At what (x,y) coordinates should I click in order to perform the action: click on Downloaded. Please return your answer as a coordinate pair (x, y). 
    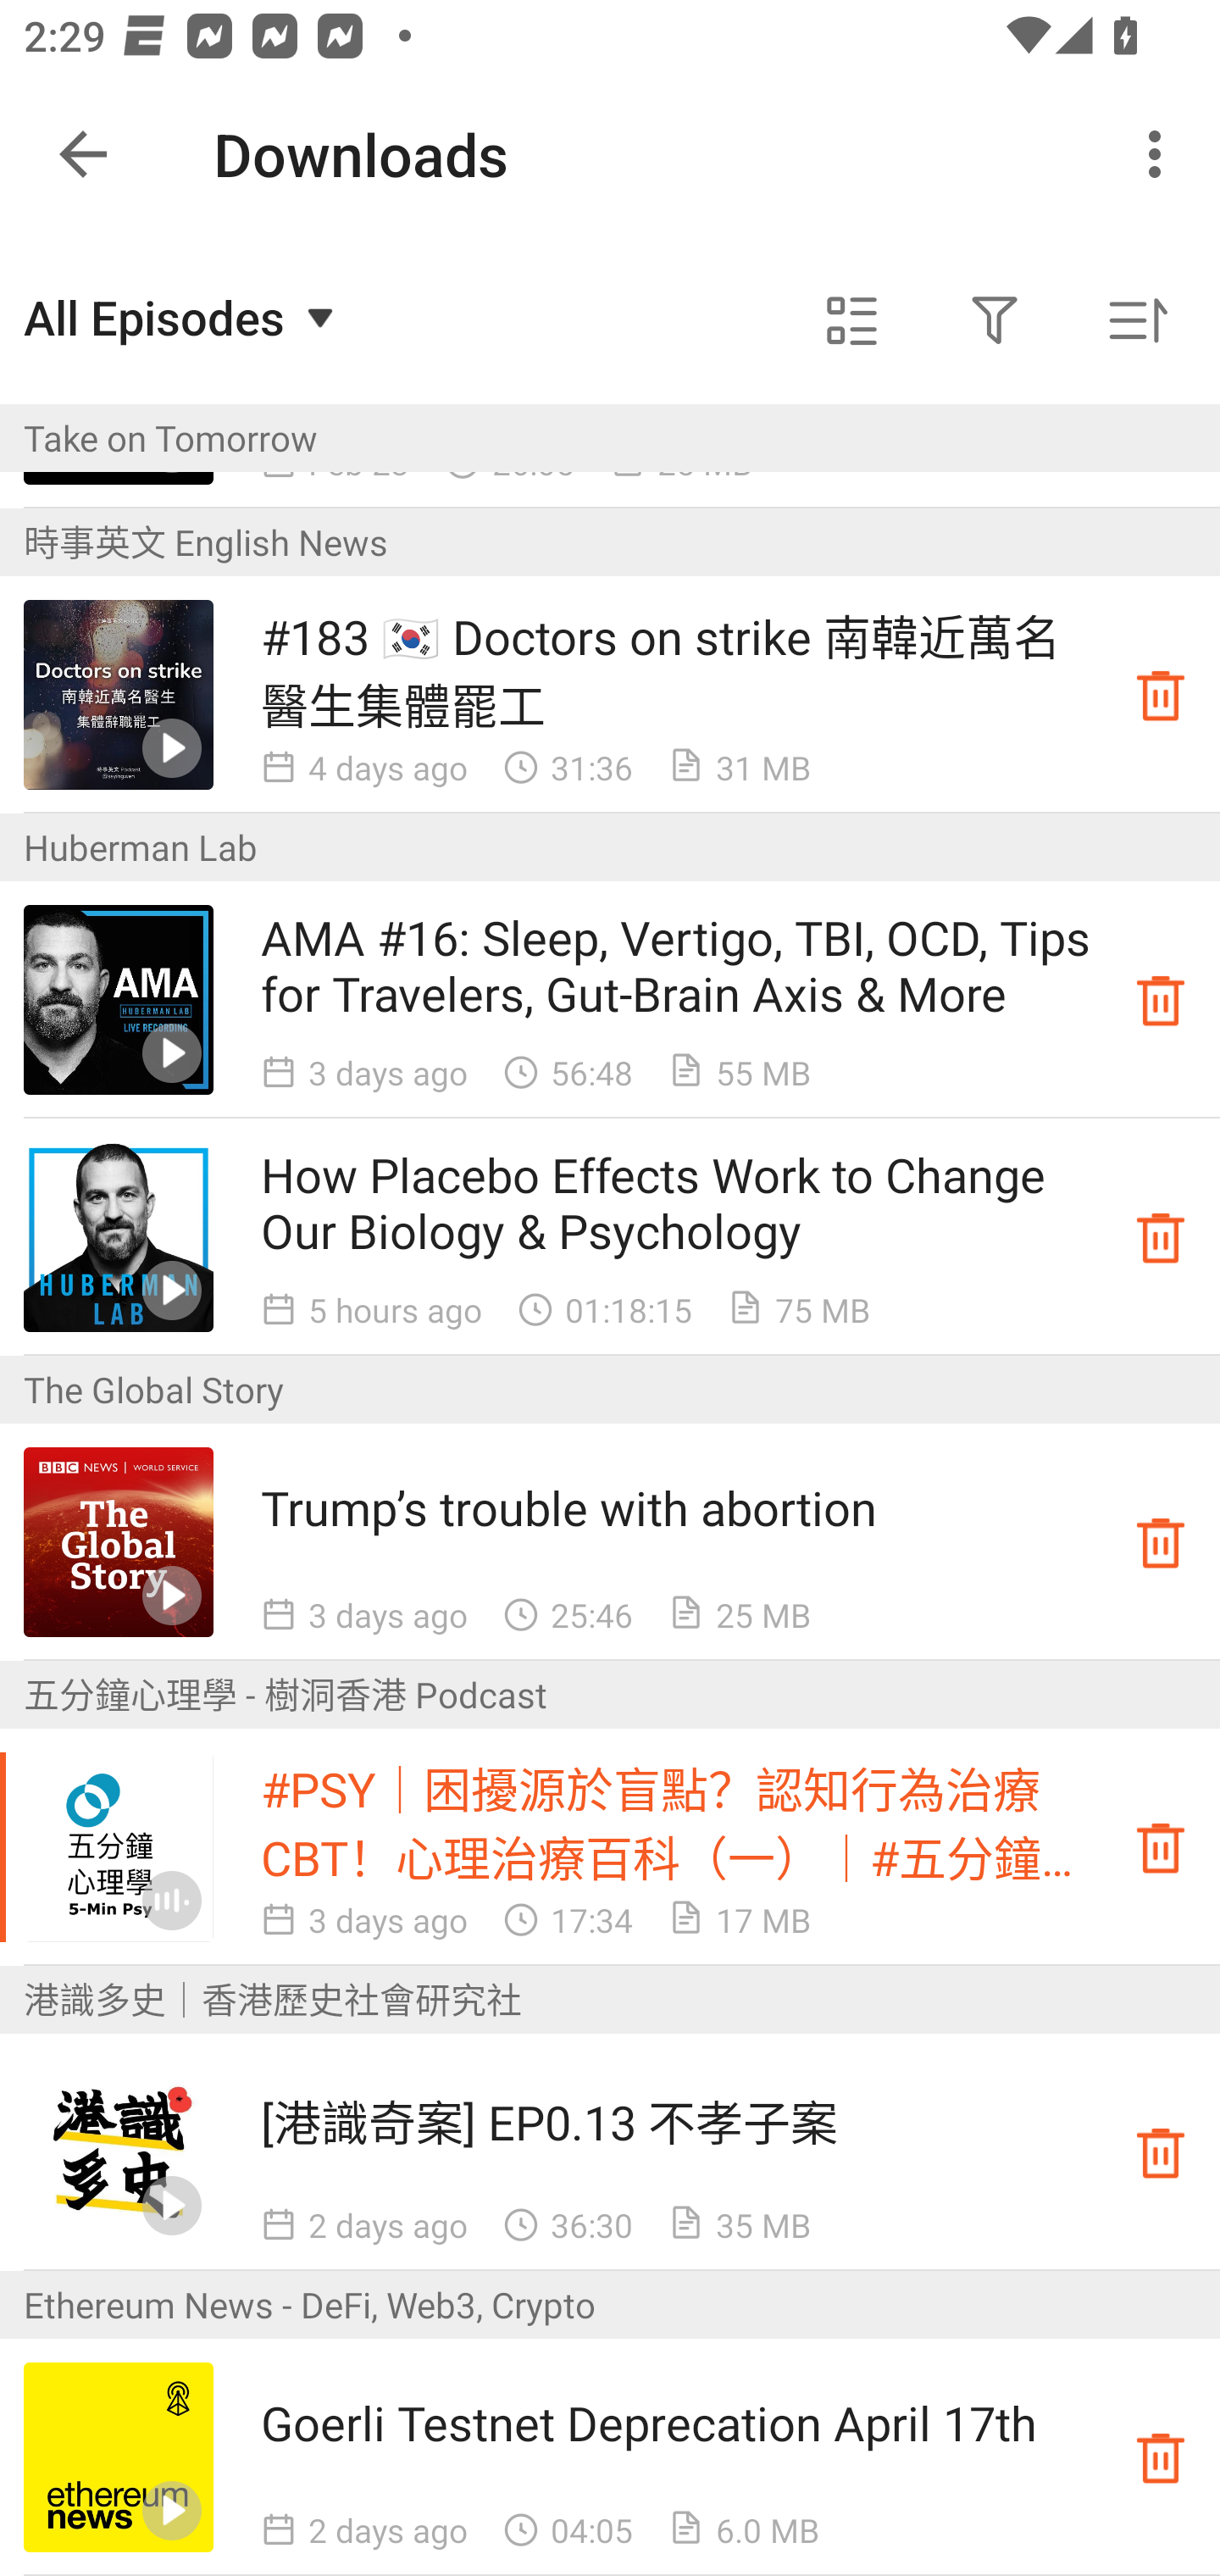
    Looking at the image, I should click on (1161, 2457).